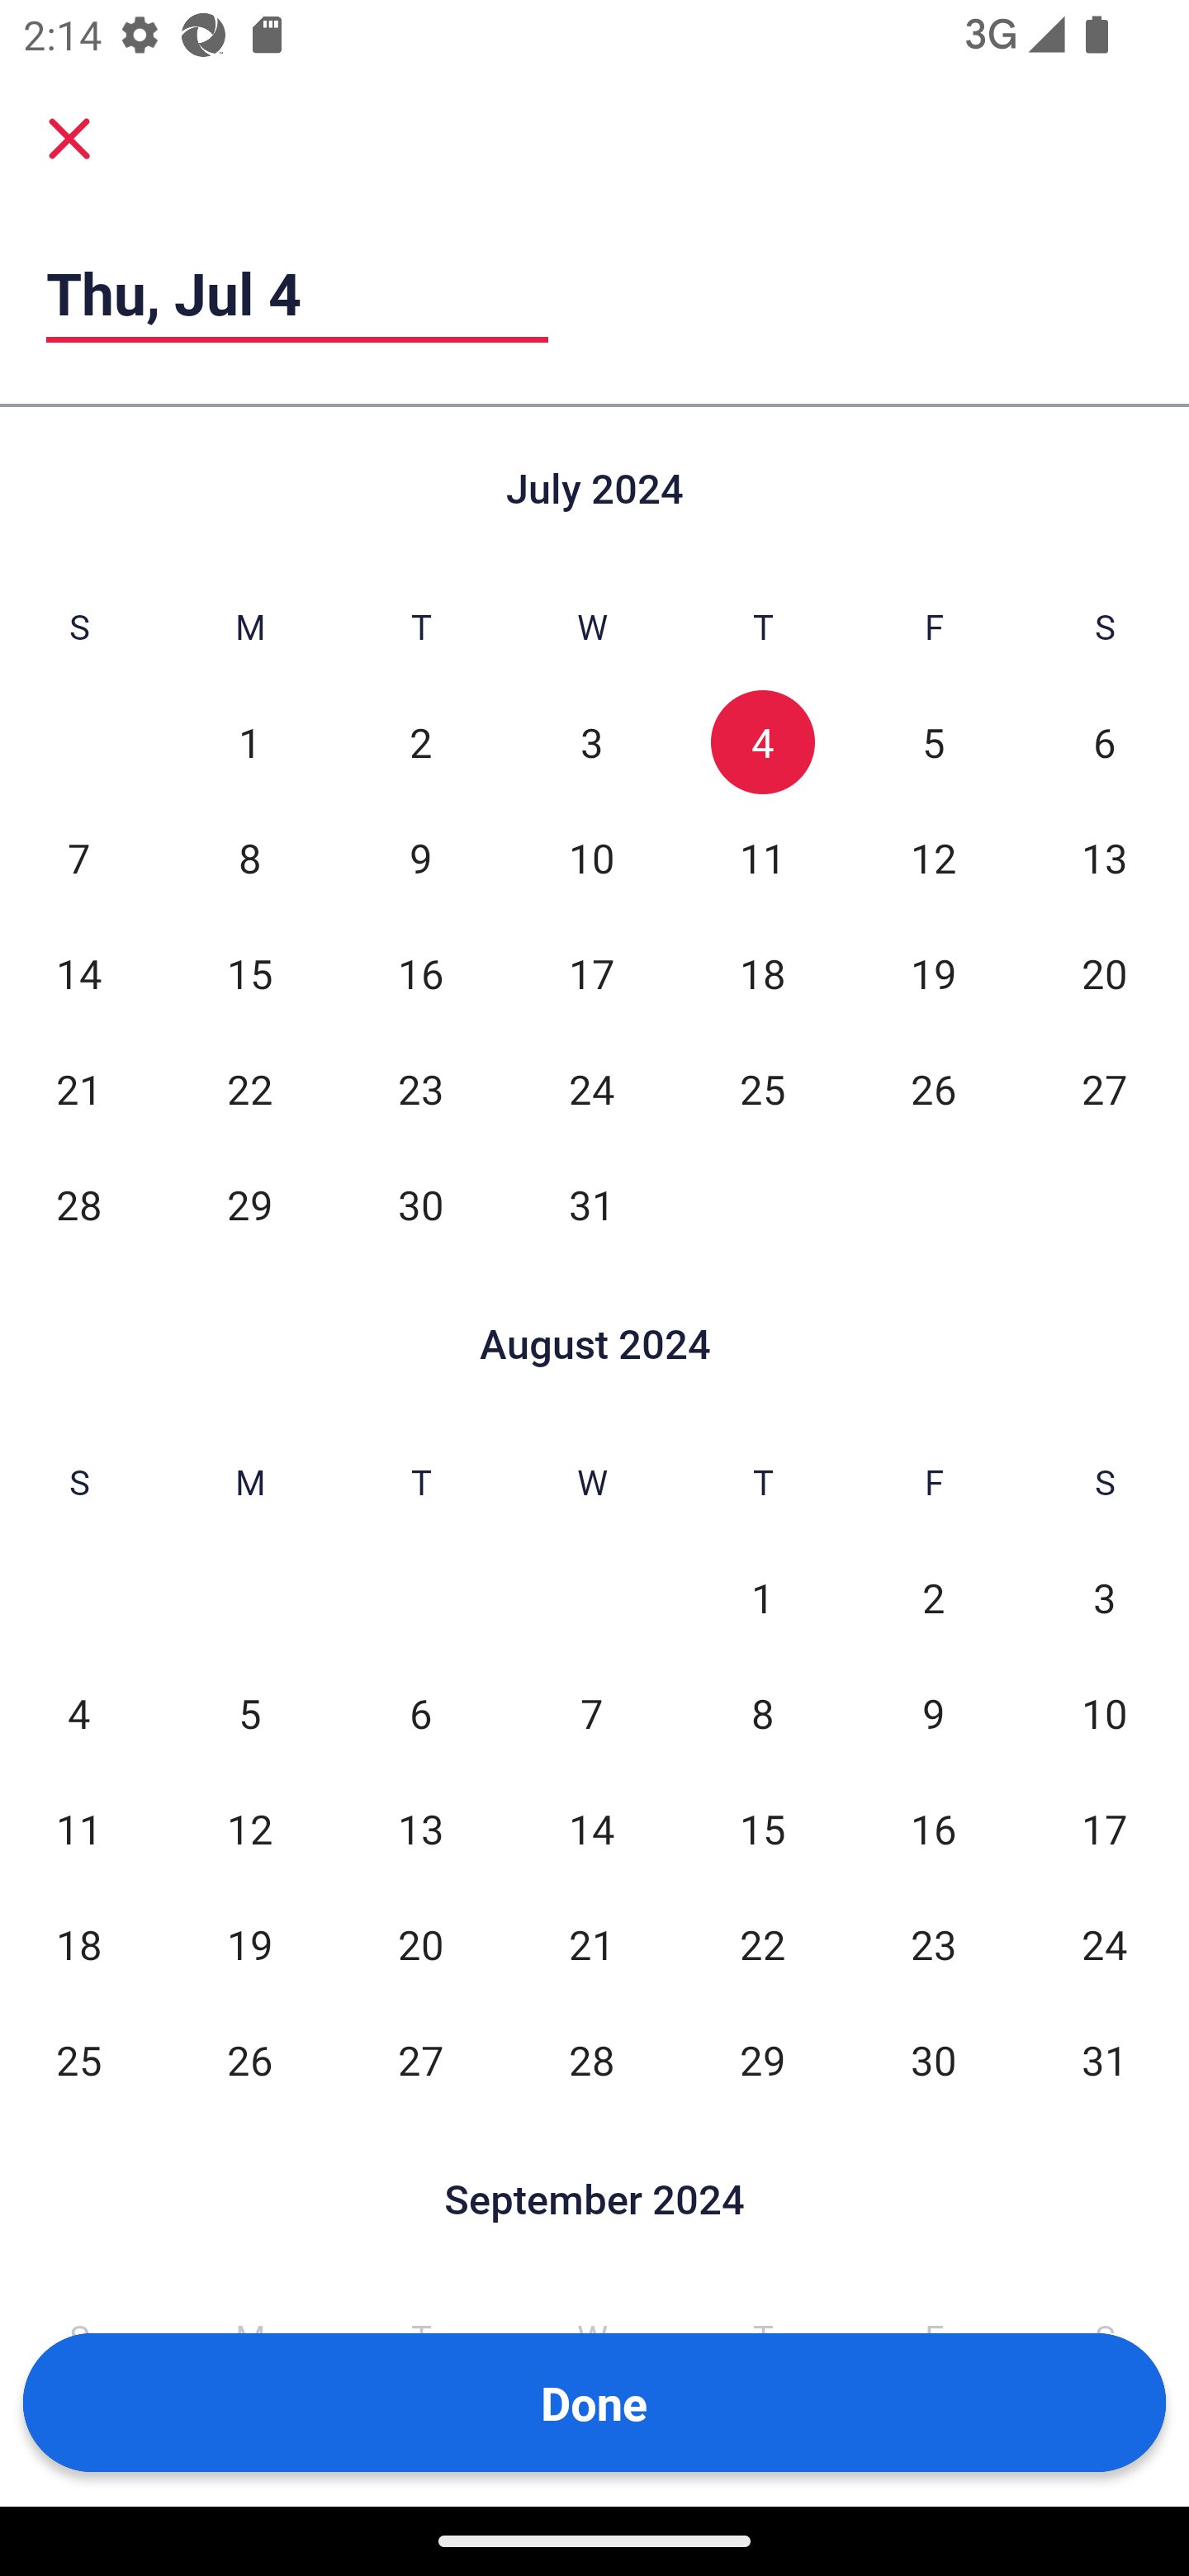 The image size is (1189, 2576). I want to click on 18 Sun, Aug 18, Not Selected, so click(78, 1944).